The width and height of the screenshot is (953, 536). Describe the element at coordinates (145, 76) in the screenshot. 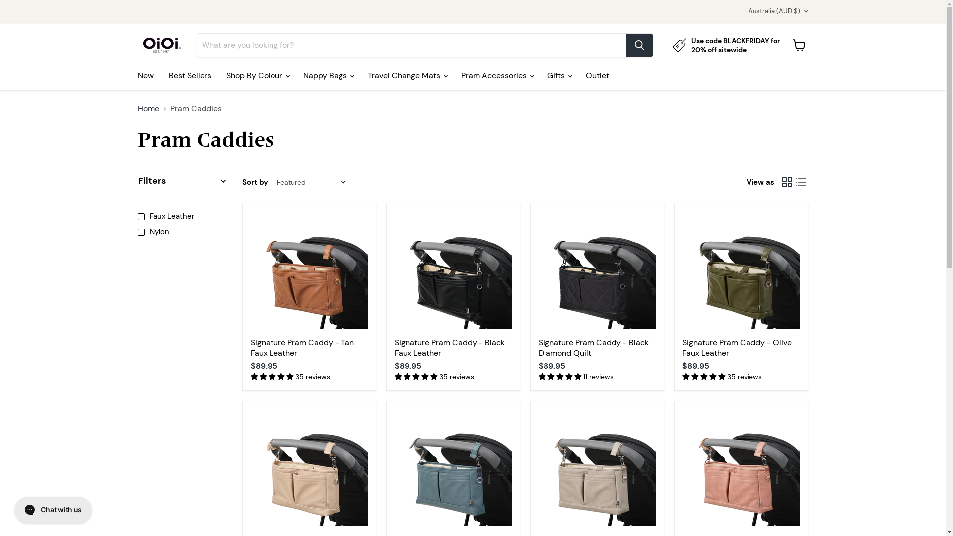

I see `New` at that location.